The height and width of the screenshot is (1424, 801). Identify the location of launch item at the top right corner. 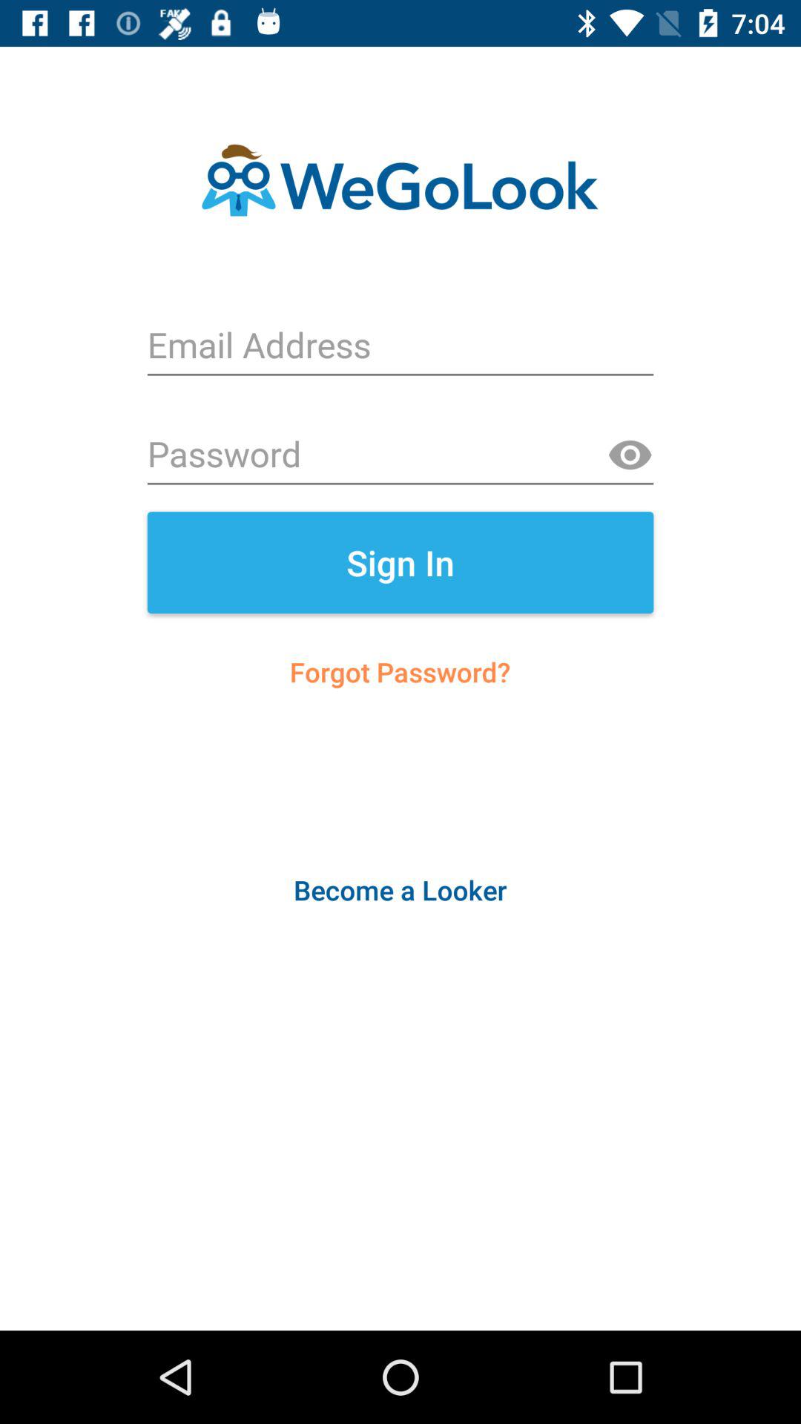
(630, 455).